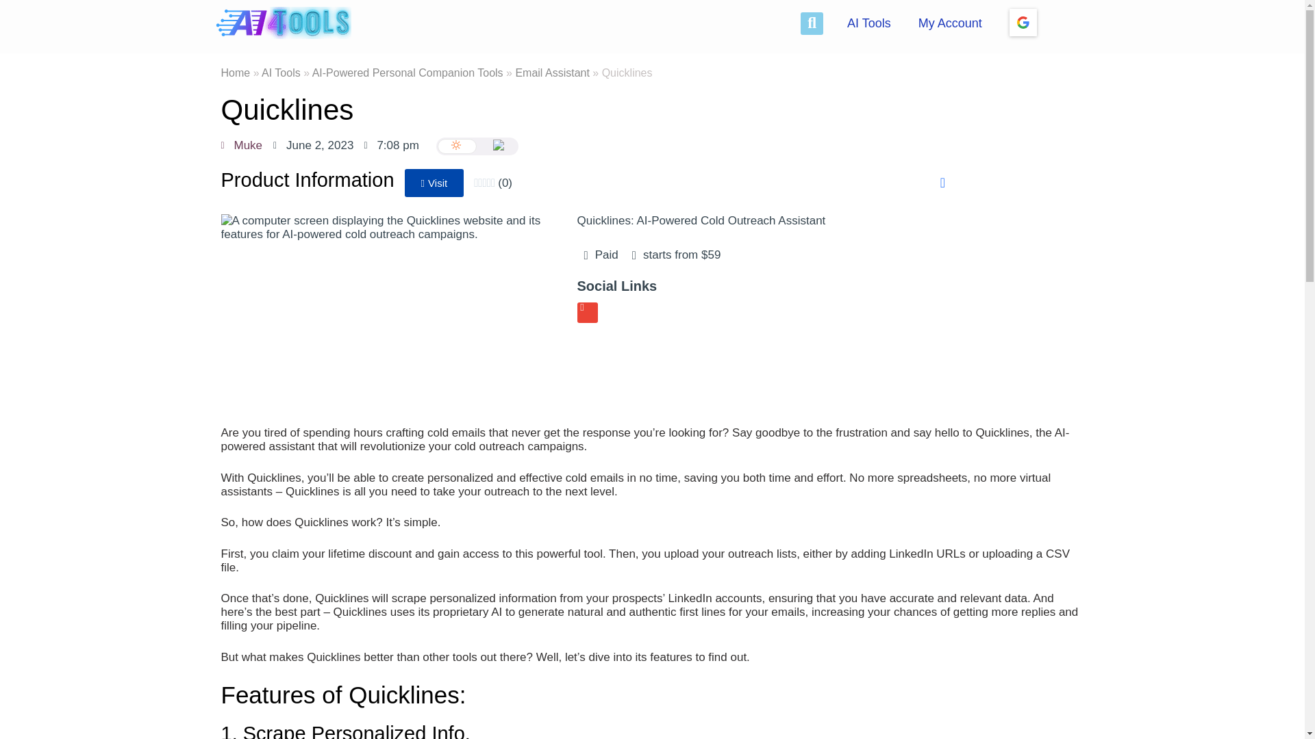  What do you see at coordinates (408, 73) in the screenshot?
I see `AI-Powered Personal Companion Tools` at bounding box center [408, 73].